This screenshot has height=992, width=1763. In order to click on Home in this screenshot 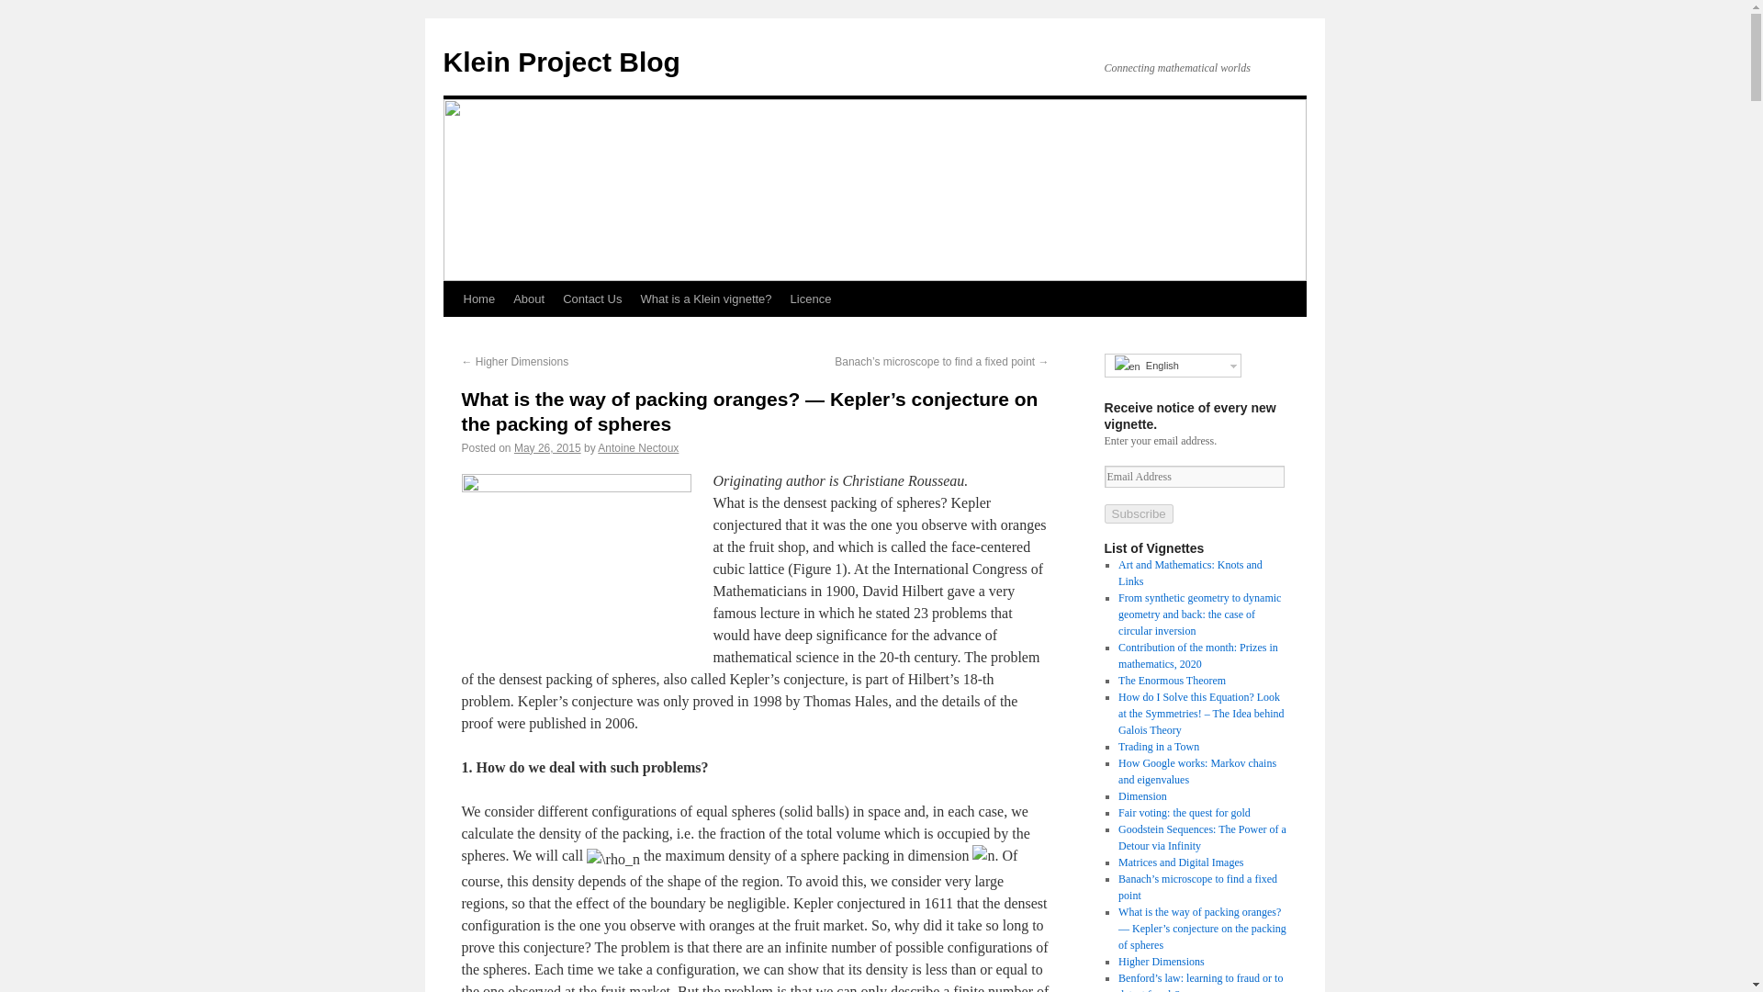, I will do `click(478, 299)`.